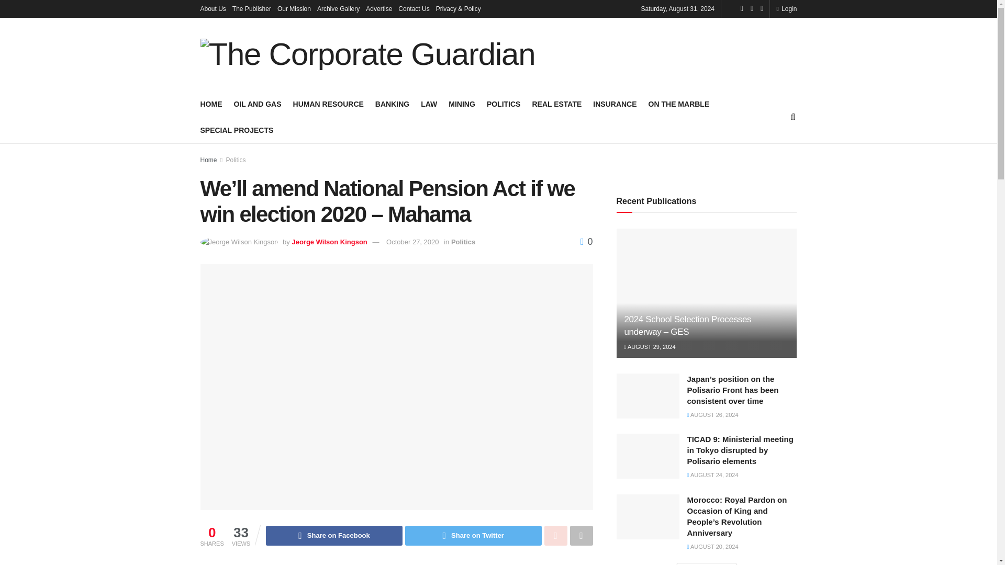 The image size is (1005, 565). I want to click on Login, so click(786, 8).